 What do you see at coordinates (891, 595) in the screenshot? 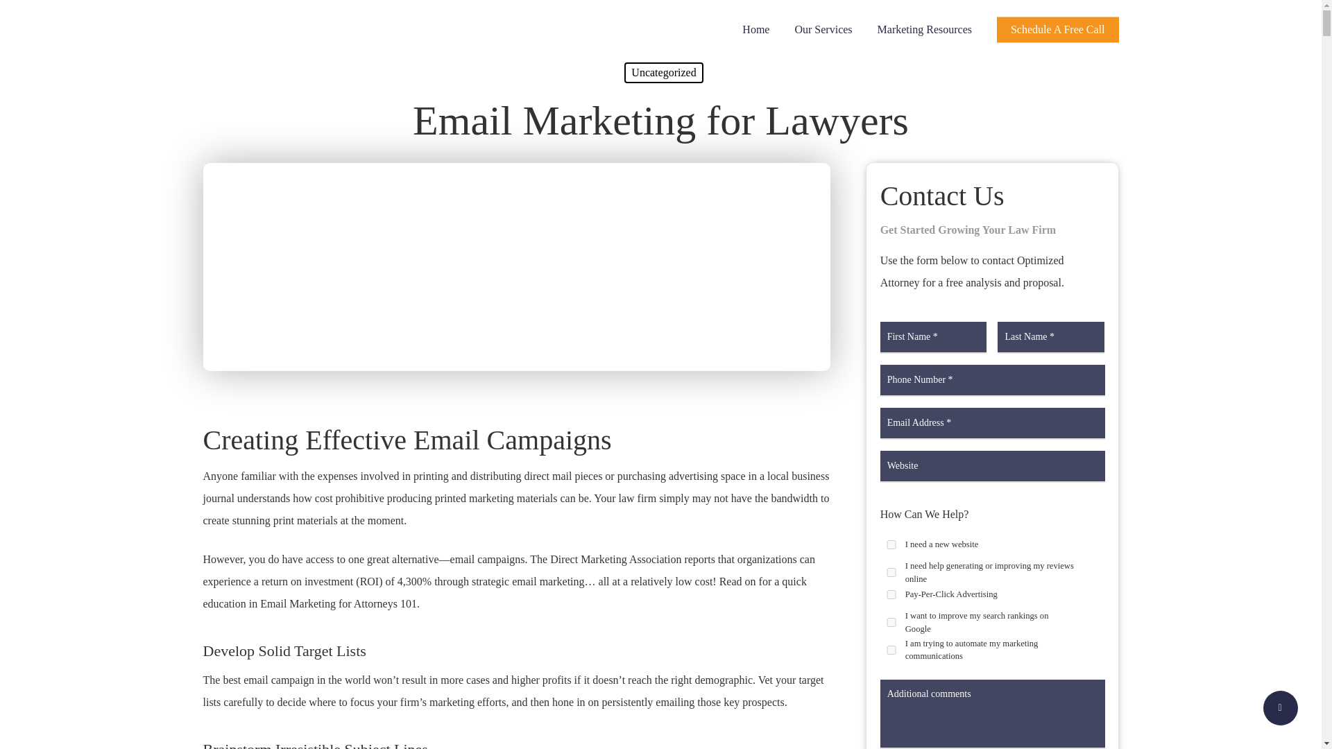
I see `Pay-Per-Click Advertising` at bounding box center [891, 595].